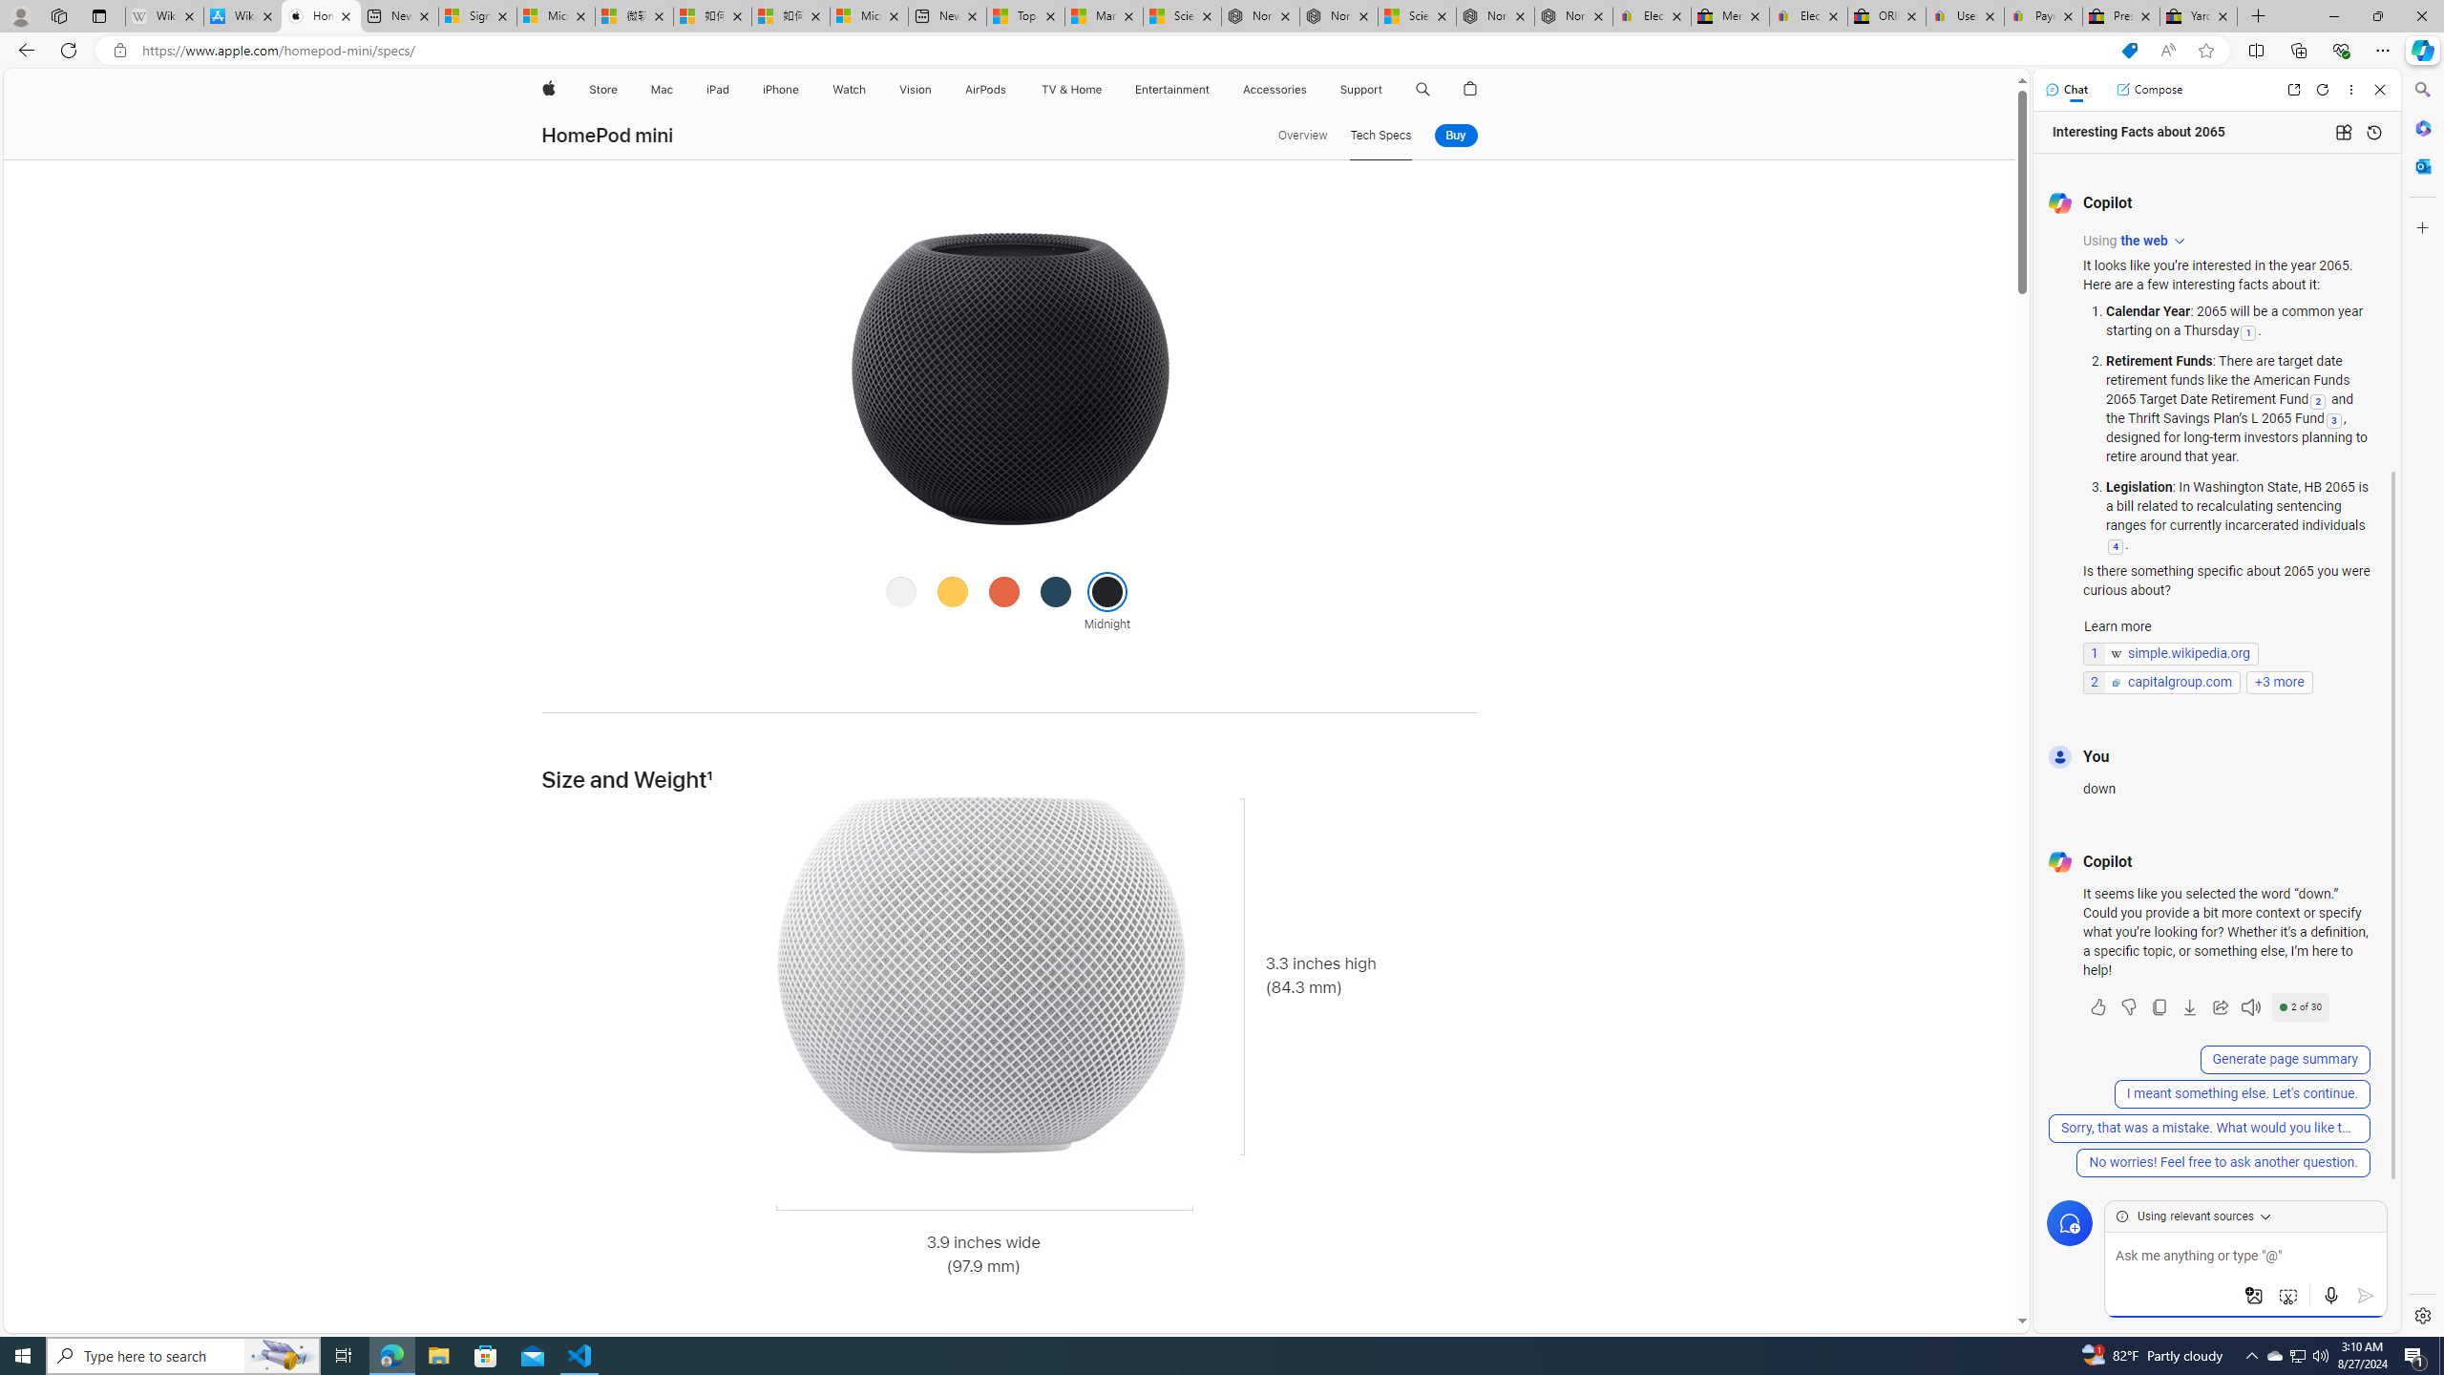 This screenshot has width=2444, height=1375. I want to click on Search apple.com, so click(1422, 90).